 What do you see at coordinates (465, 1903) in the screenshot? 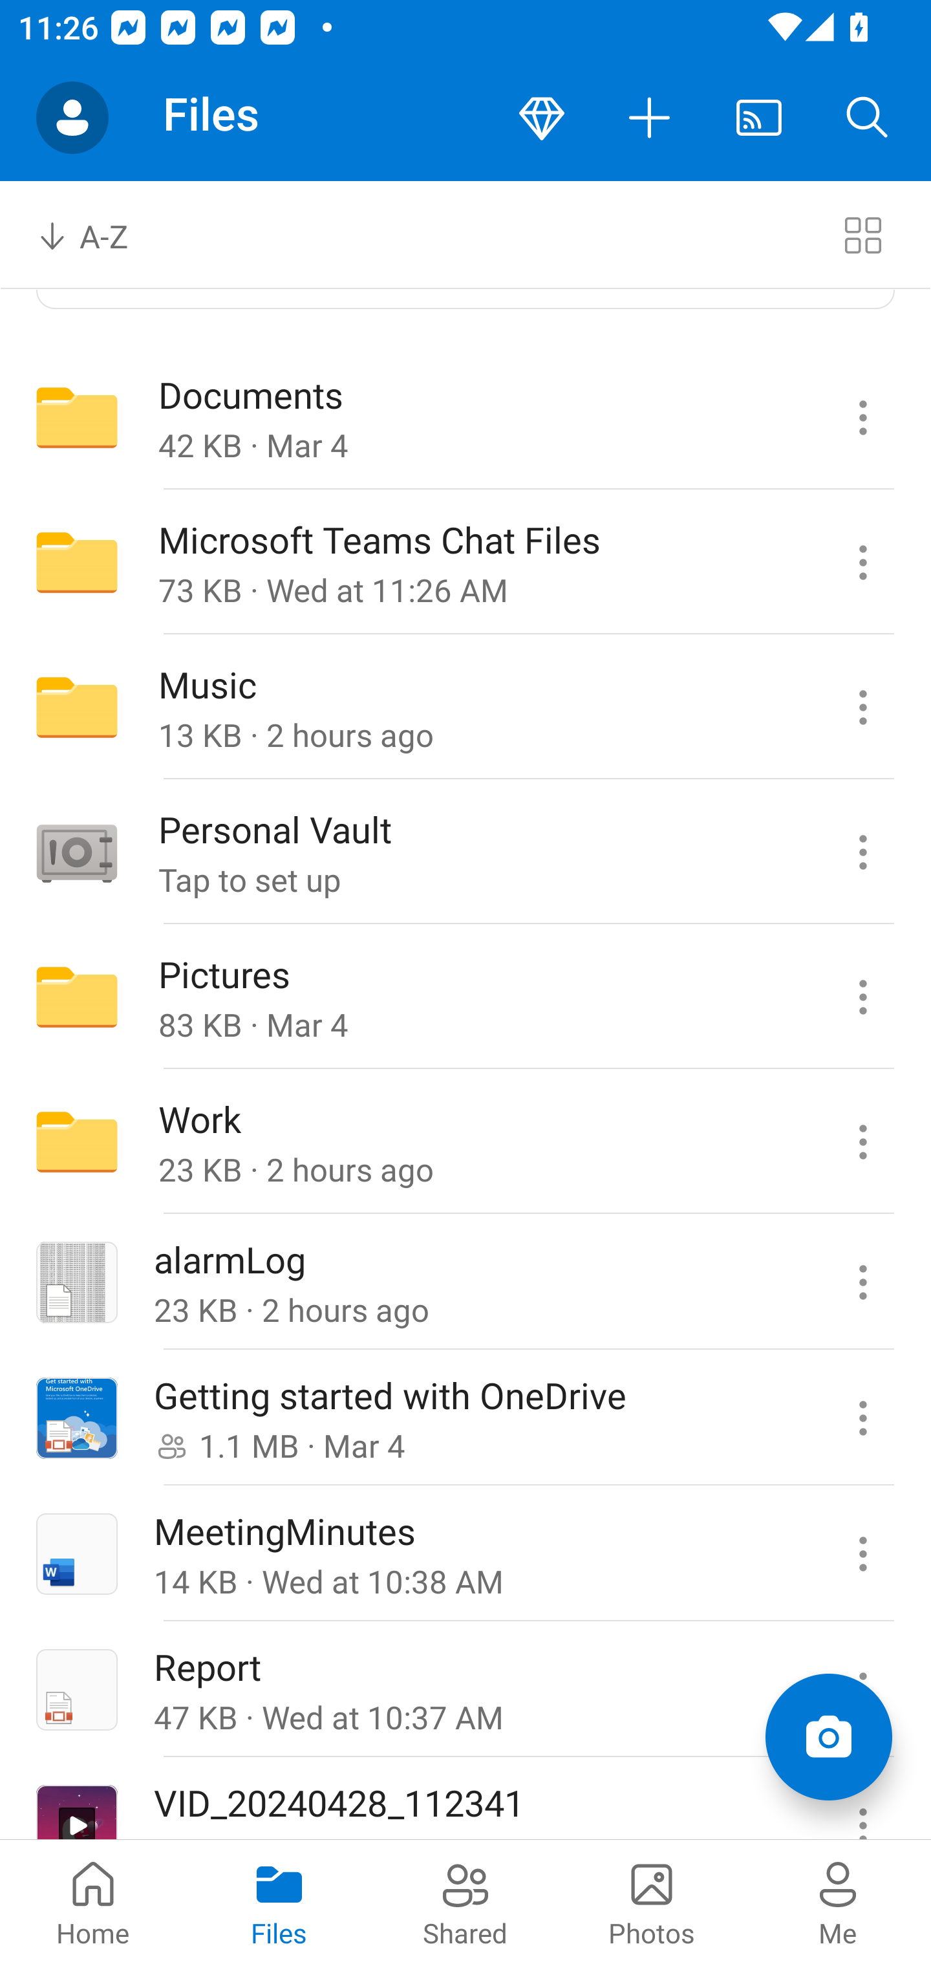
I see `Shared pivot Shared` at bounding box center [465, 1903].